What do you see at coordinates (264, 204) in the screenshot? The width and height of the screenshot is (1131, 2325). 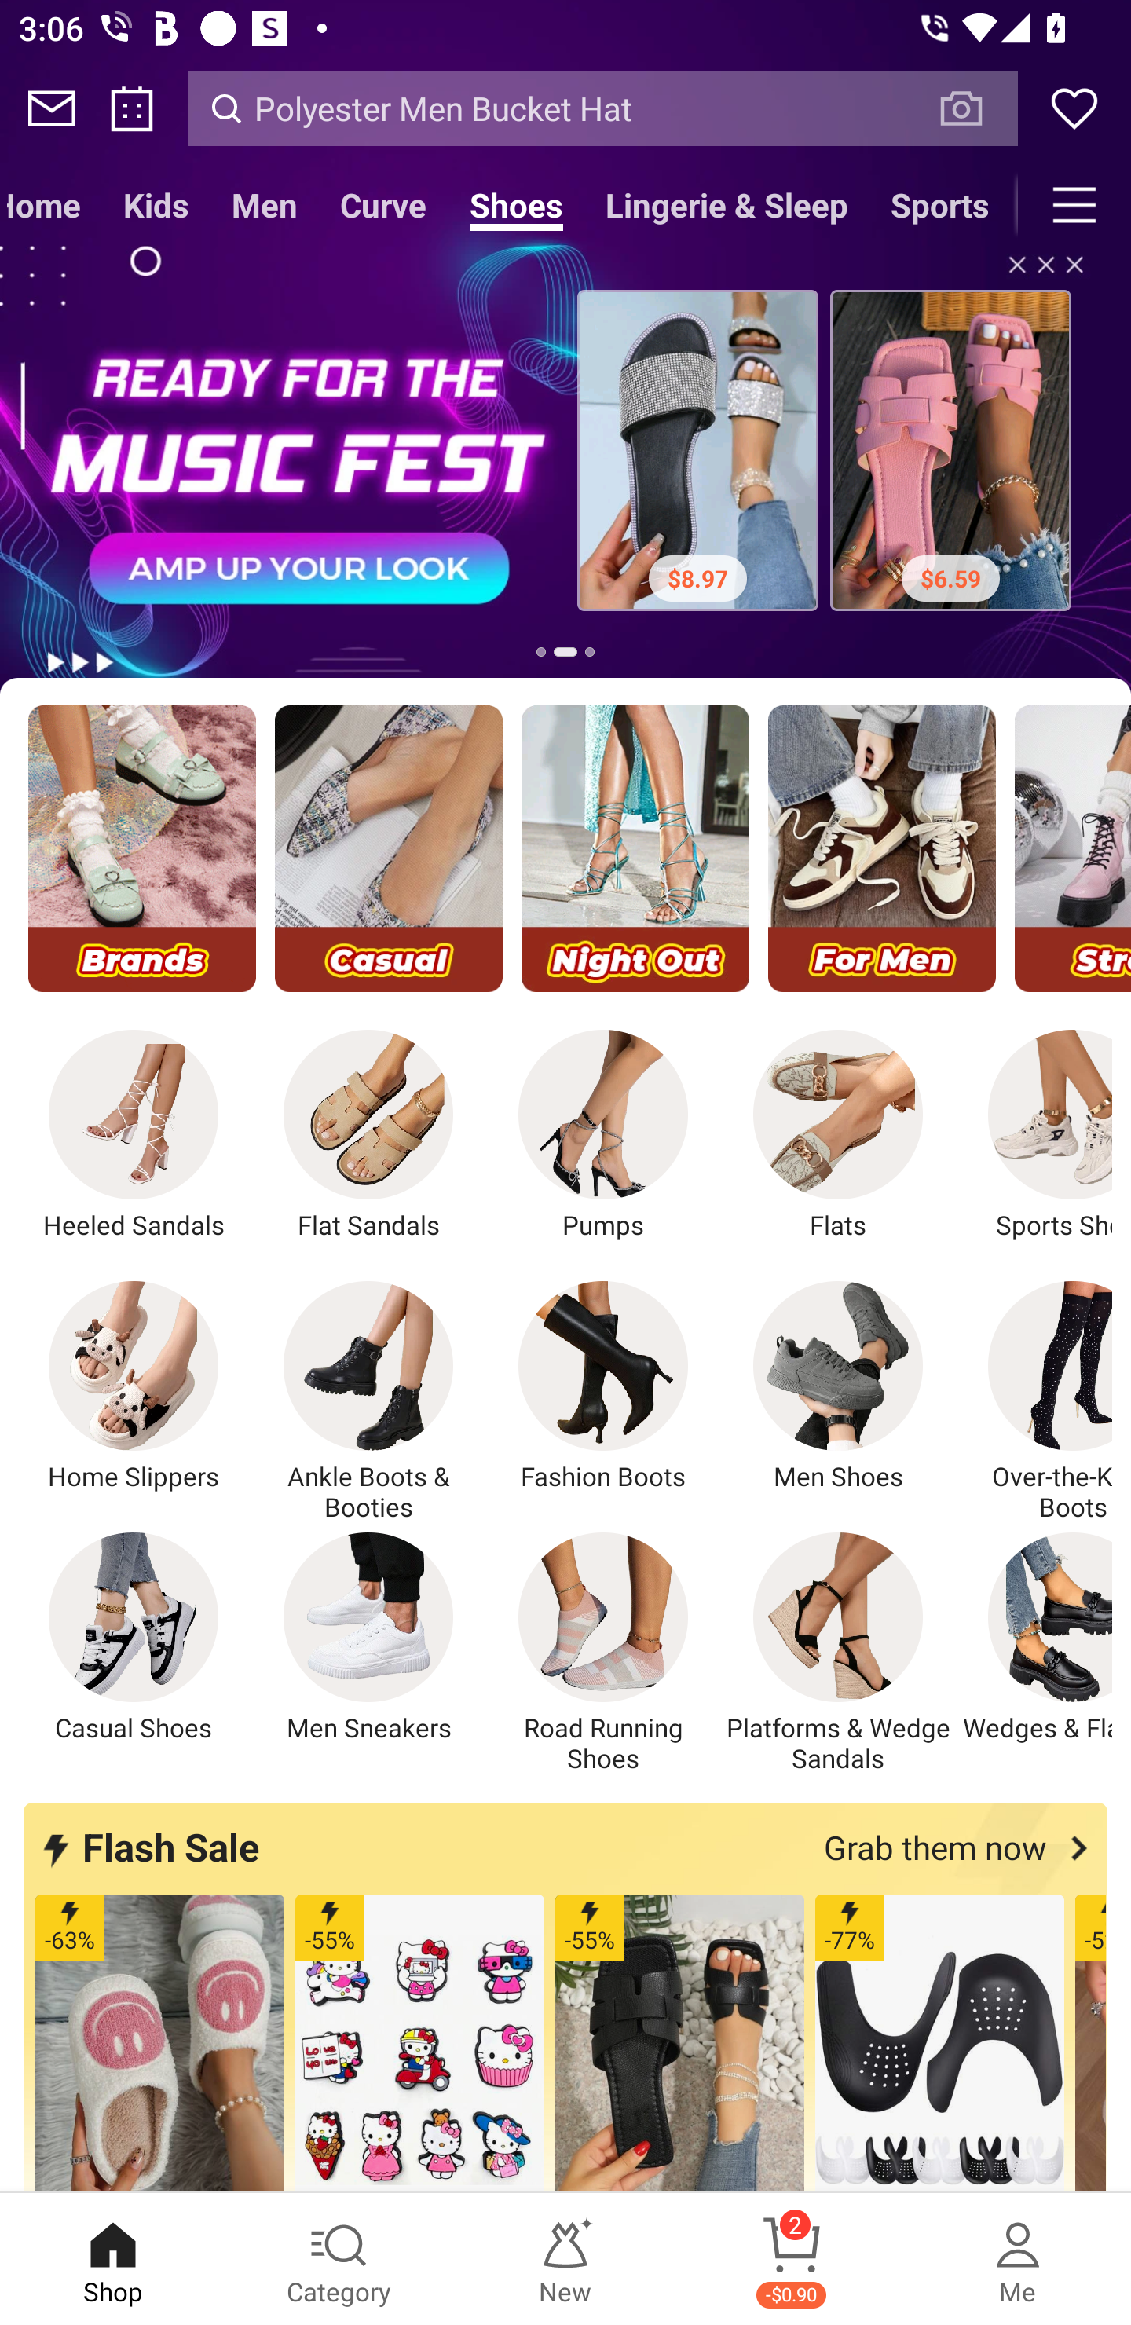 I see `Men` at bounding box center [264, 204].